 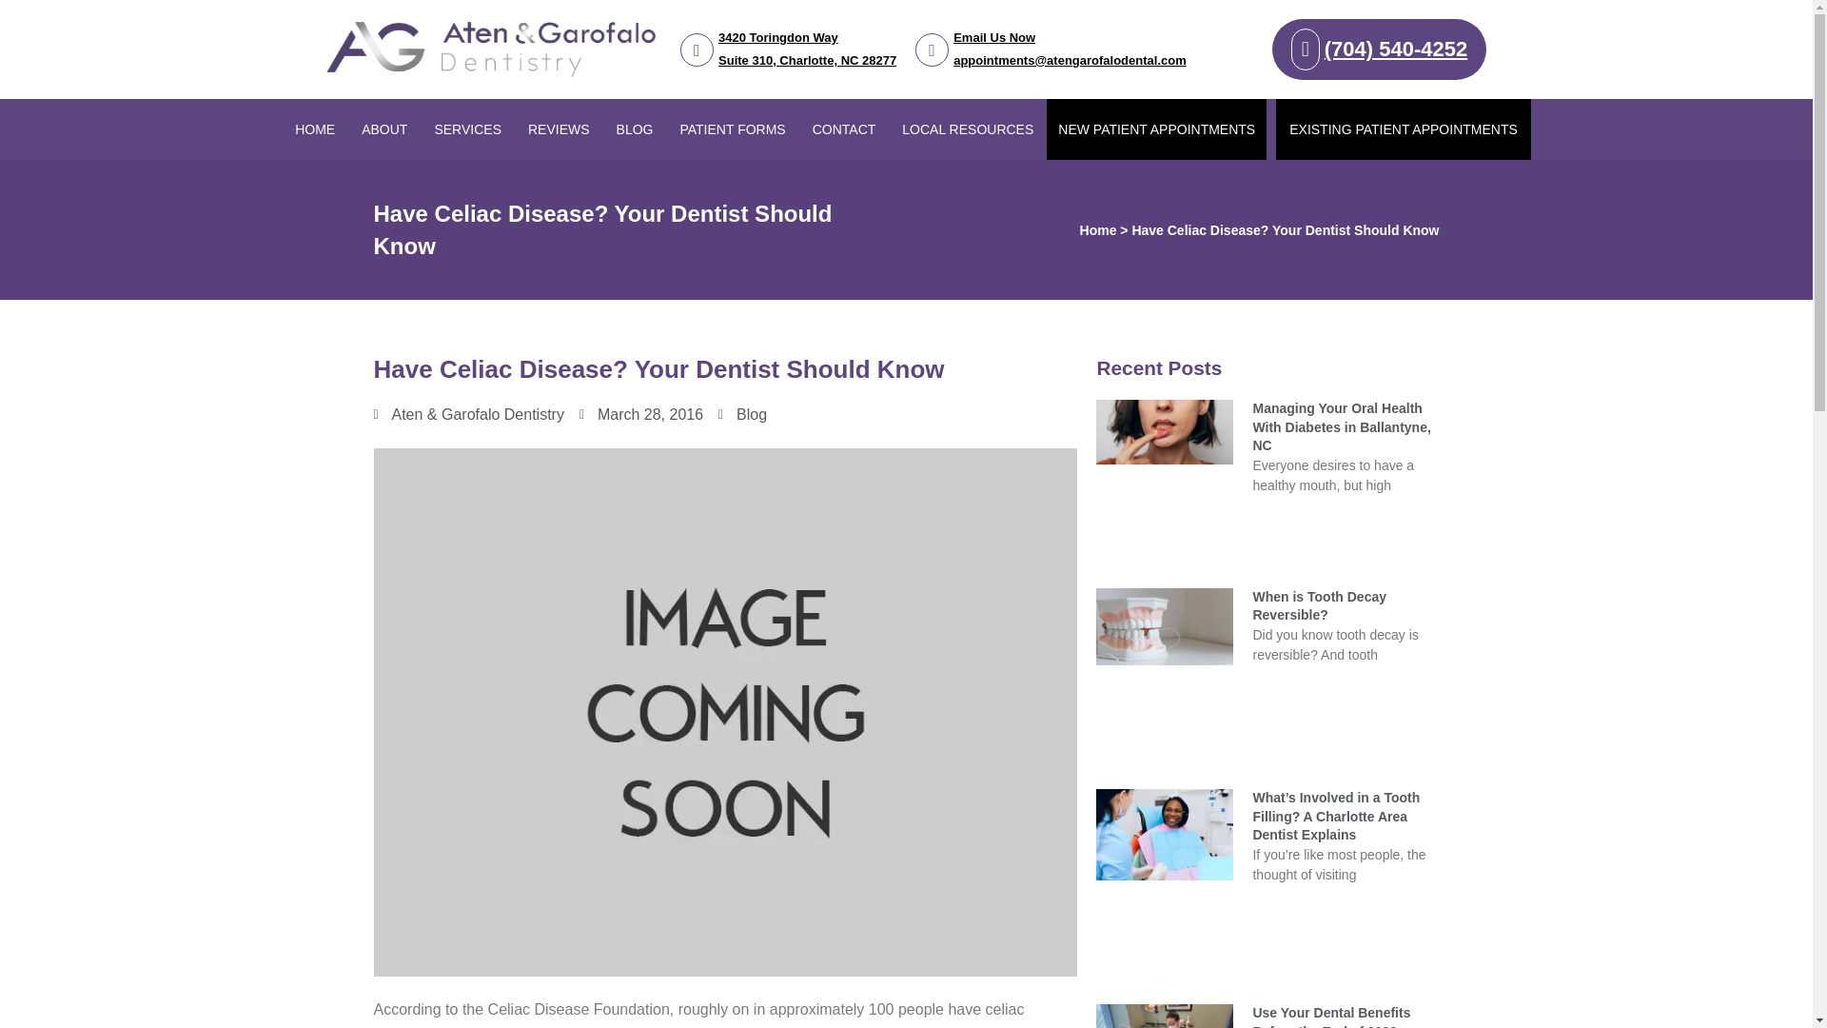 I want to click on PATIENT FORMS, so click(x=384, y=129).